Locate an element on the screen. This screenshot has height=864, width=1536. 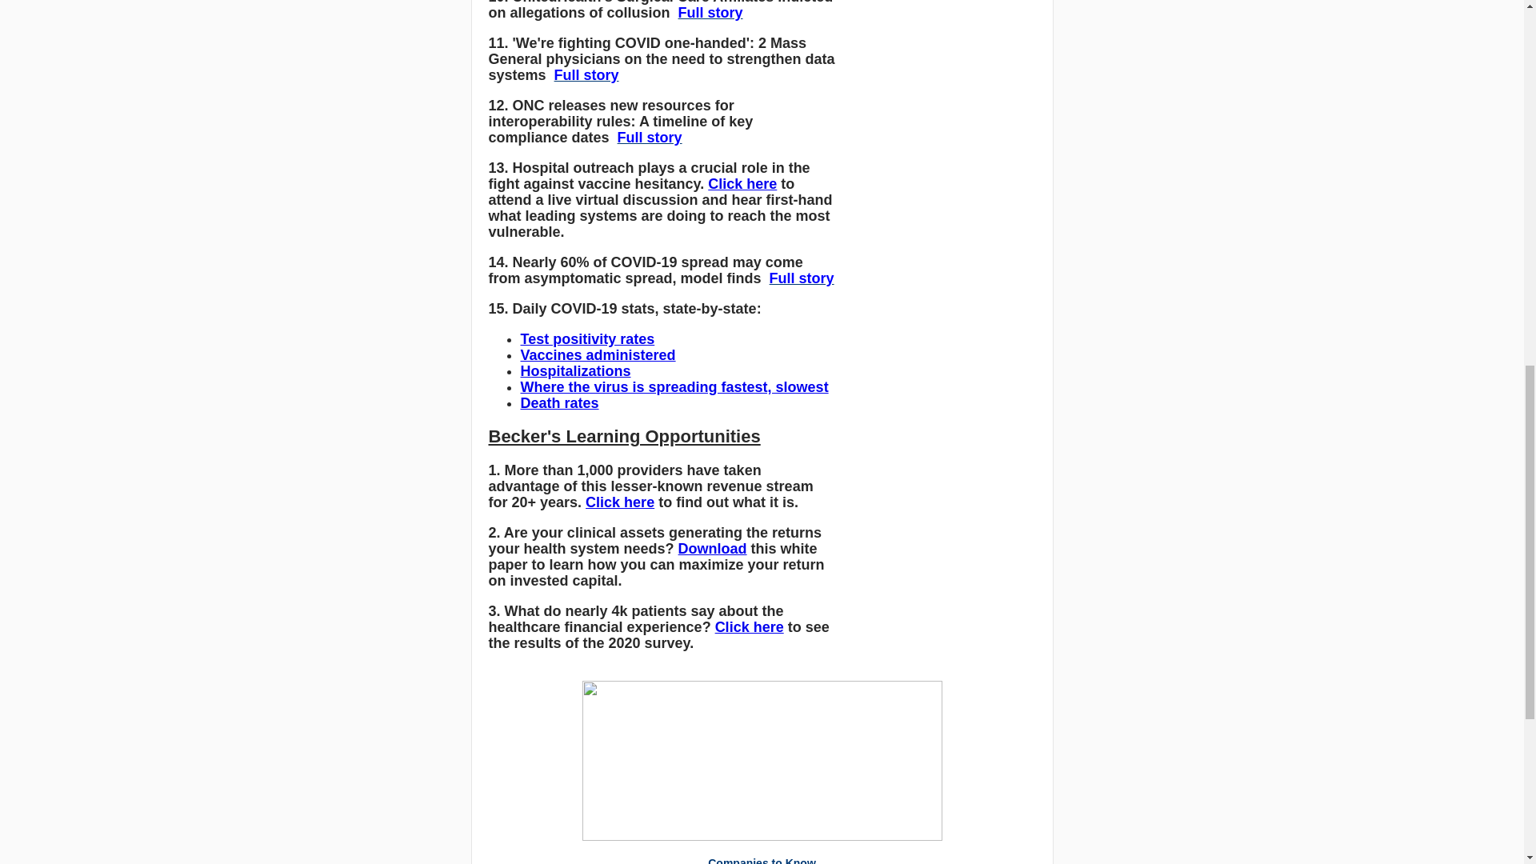
Test positivity rates is located at coordinates (587, 339).